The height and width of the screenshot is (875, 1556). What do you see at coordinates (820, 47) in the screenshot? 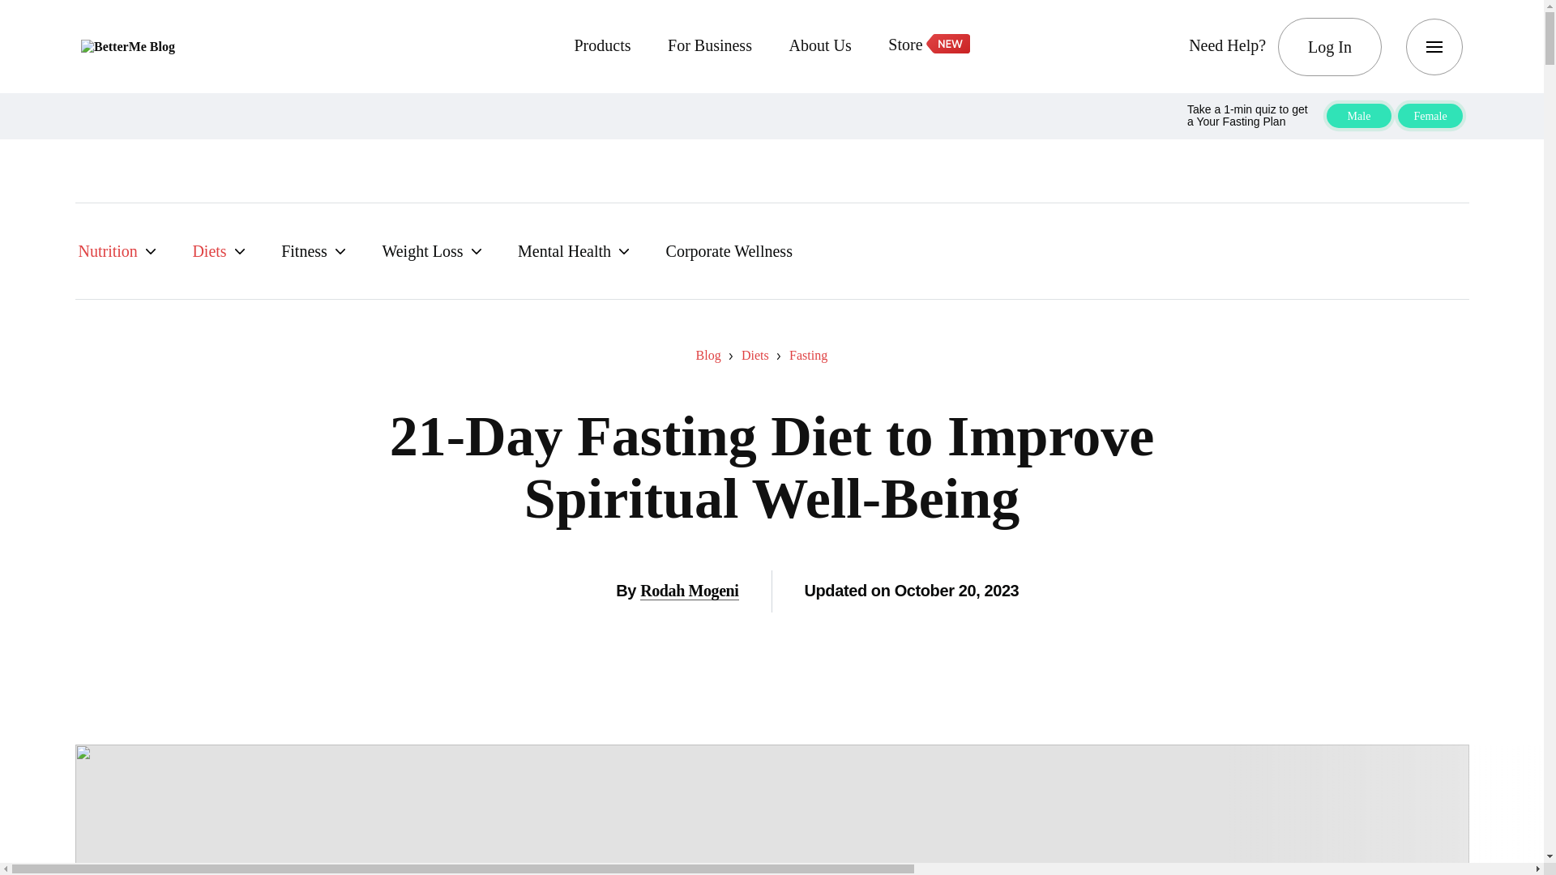
I see `About Us` at bounding box center [820, 47].